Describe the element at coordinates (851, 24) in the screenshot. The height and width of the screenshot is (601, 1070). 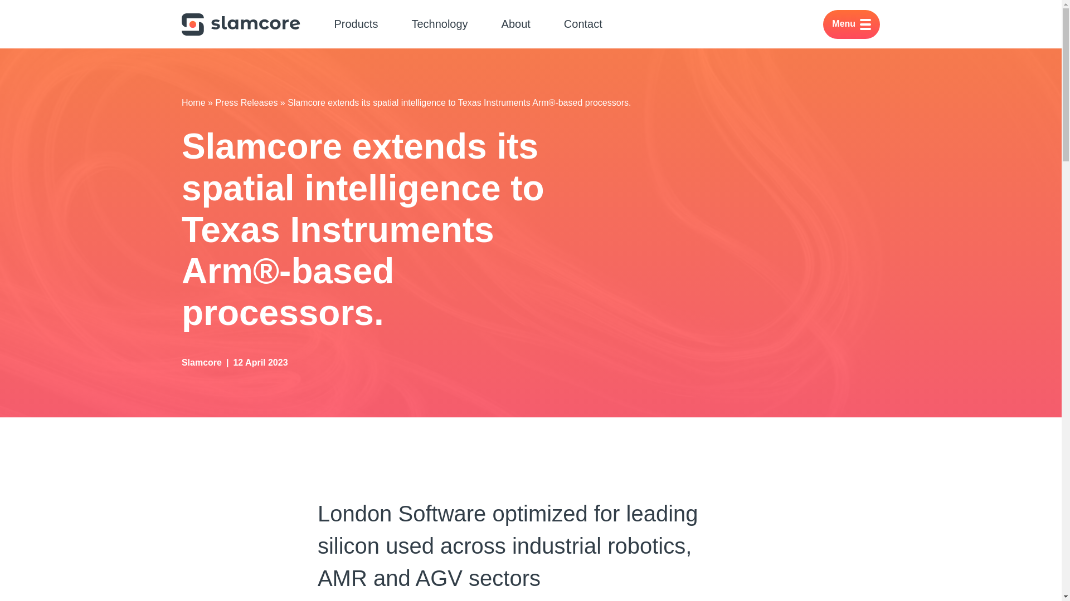
I see `Menu` at that location.